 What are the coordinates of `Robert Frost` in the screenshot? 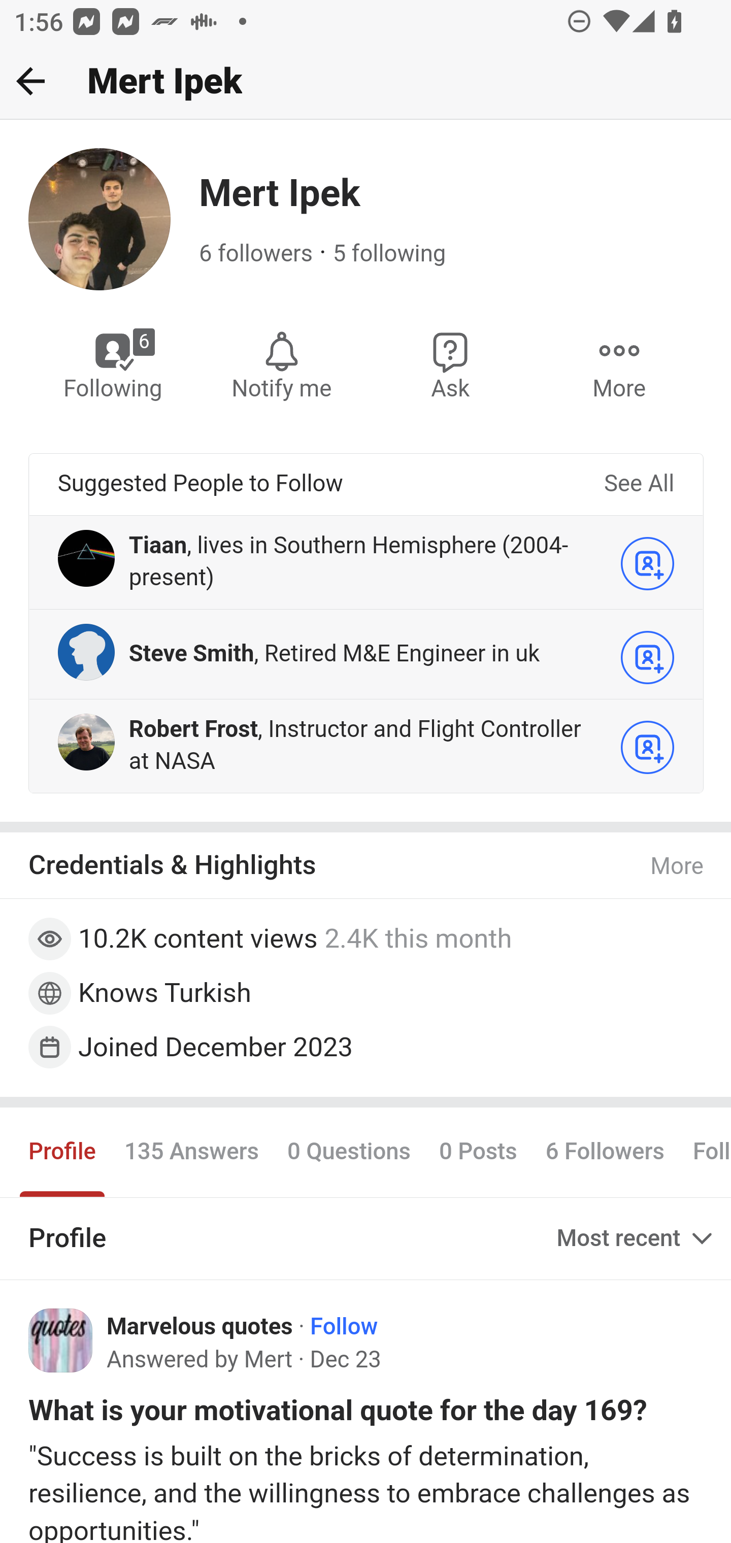 It's located at (193, 730).